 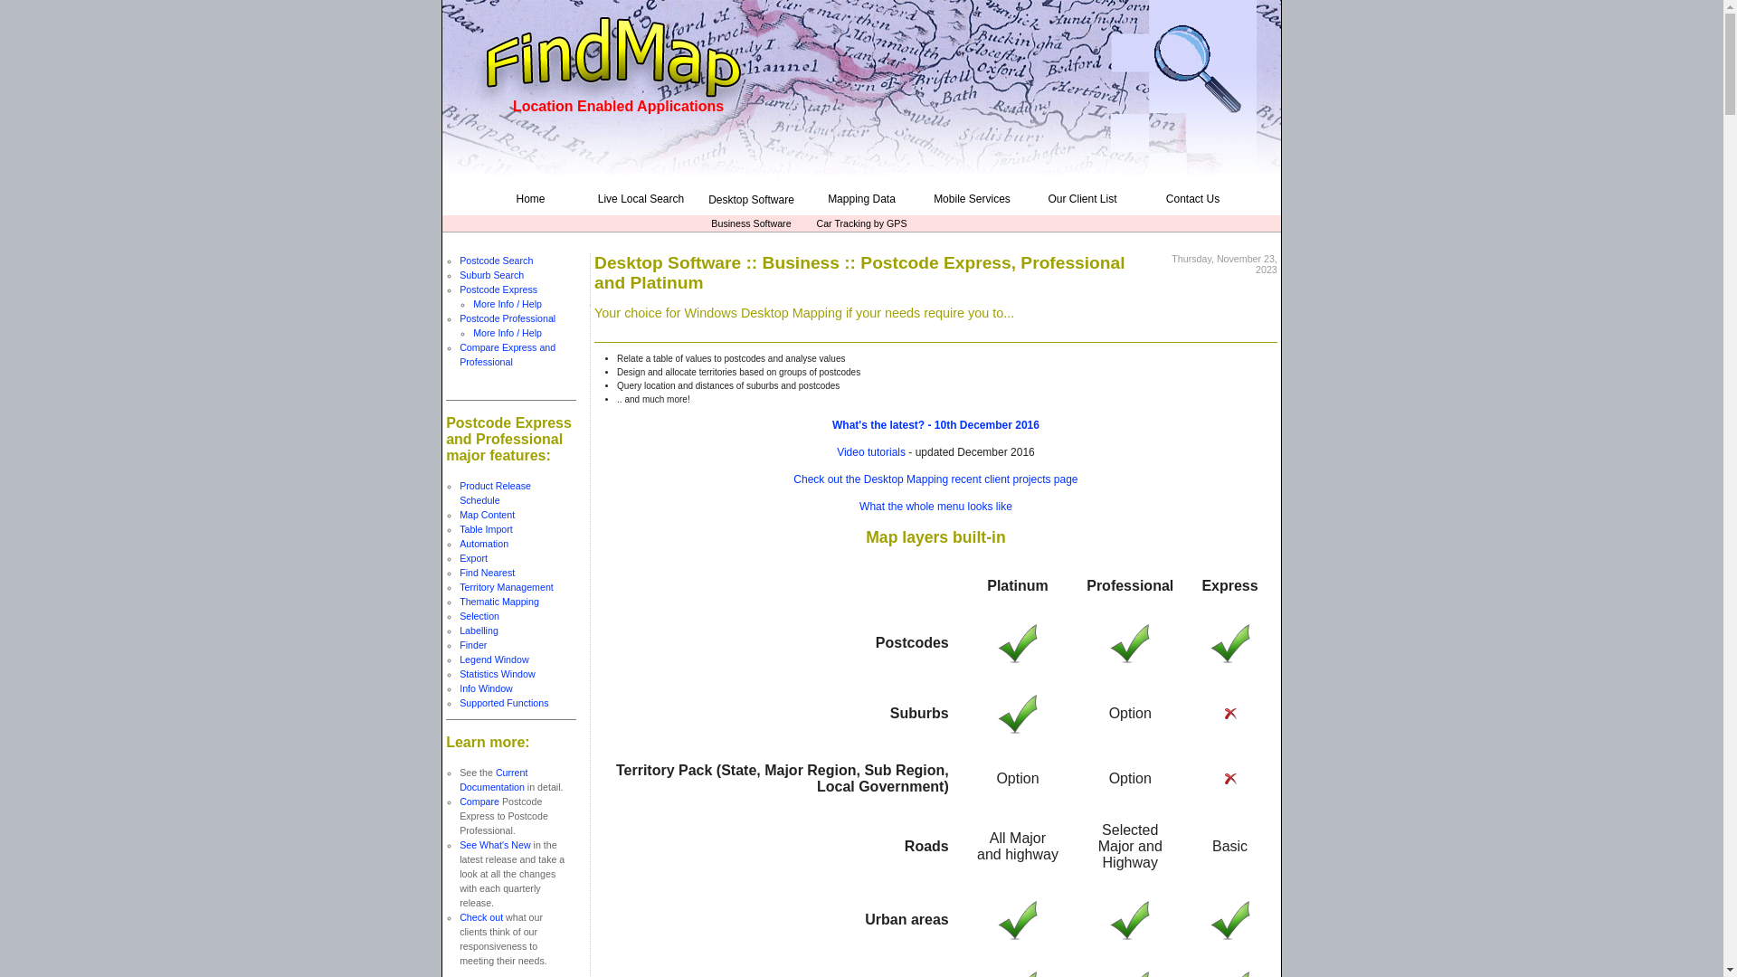 What do you see at coordinates (484, 544) in the screenshot?
I see `Automation` at bounding box center [484, 544].